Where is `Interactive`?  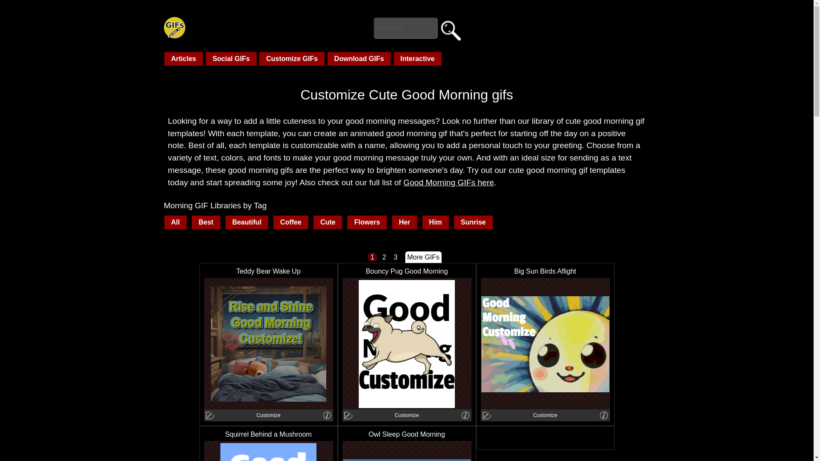
Interactive is located at coordinates (418, 59).